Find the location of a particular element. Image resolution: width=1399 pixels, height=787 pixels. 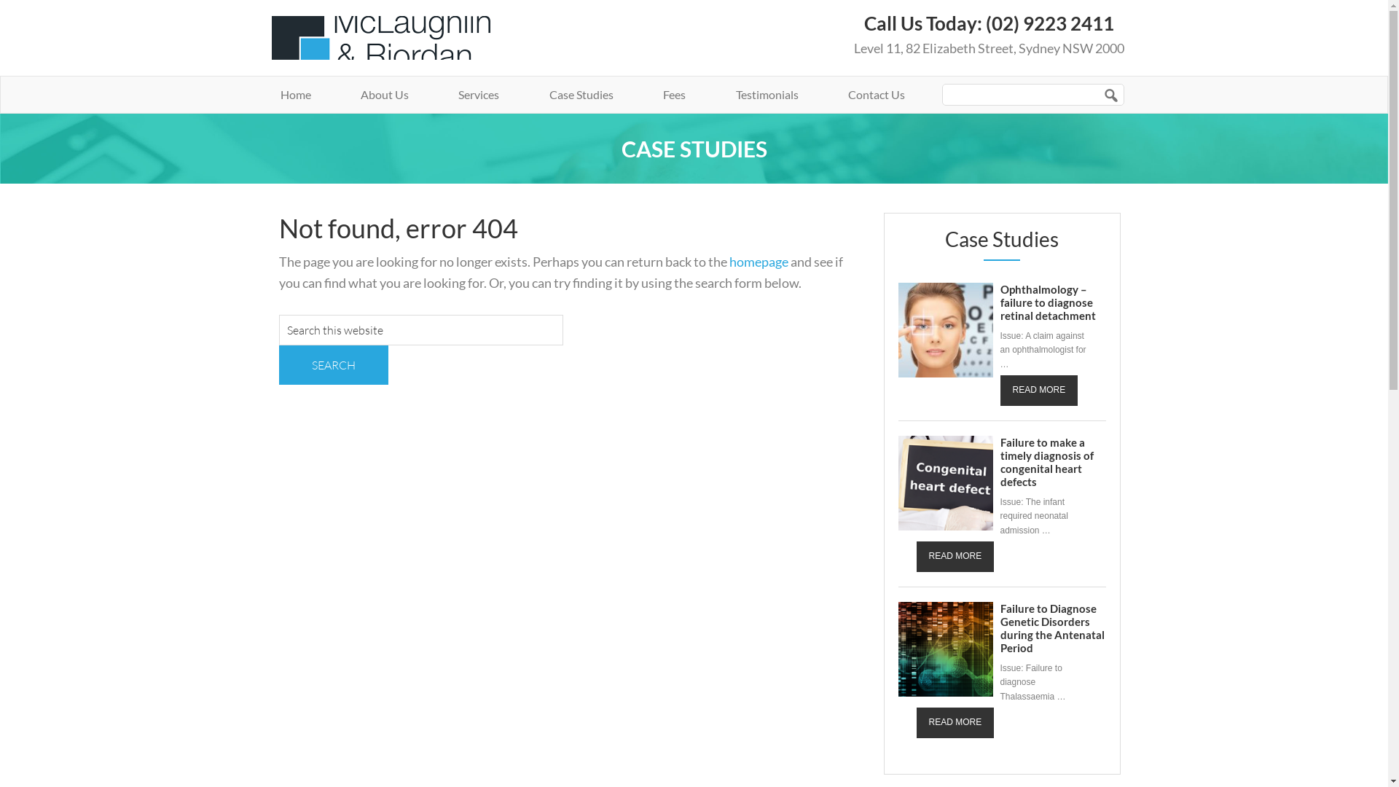

About Us is located at coordinates (385, 95).